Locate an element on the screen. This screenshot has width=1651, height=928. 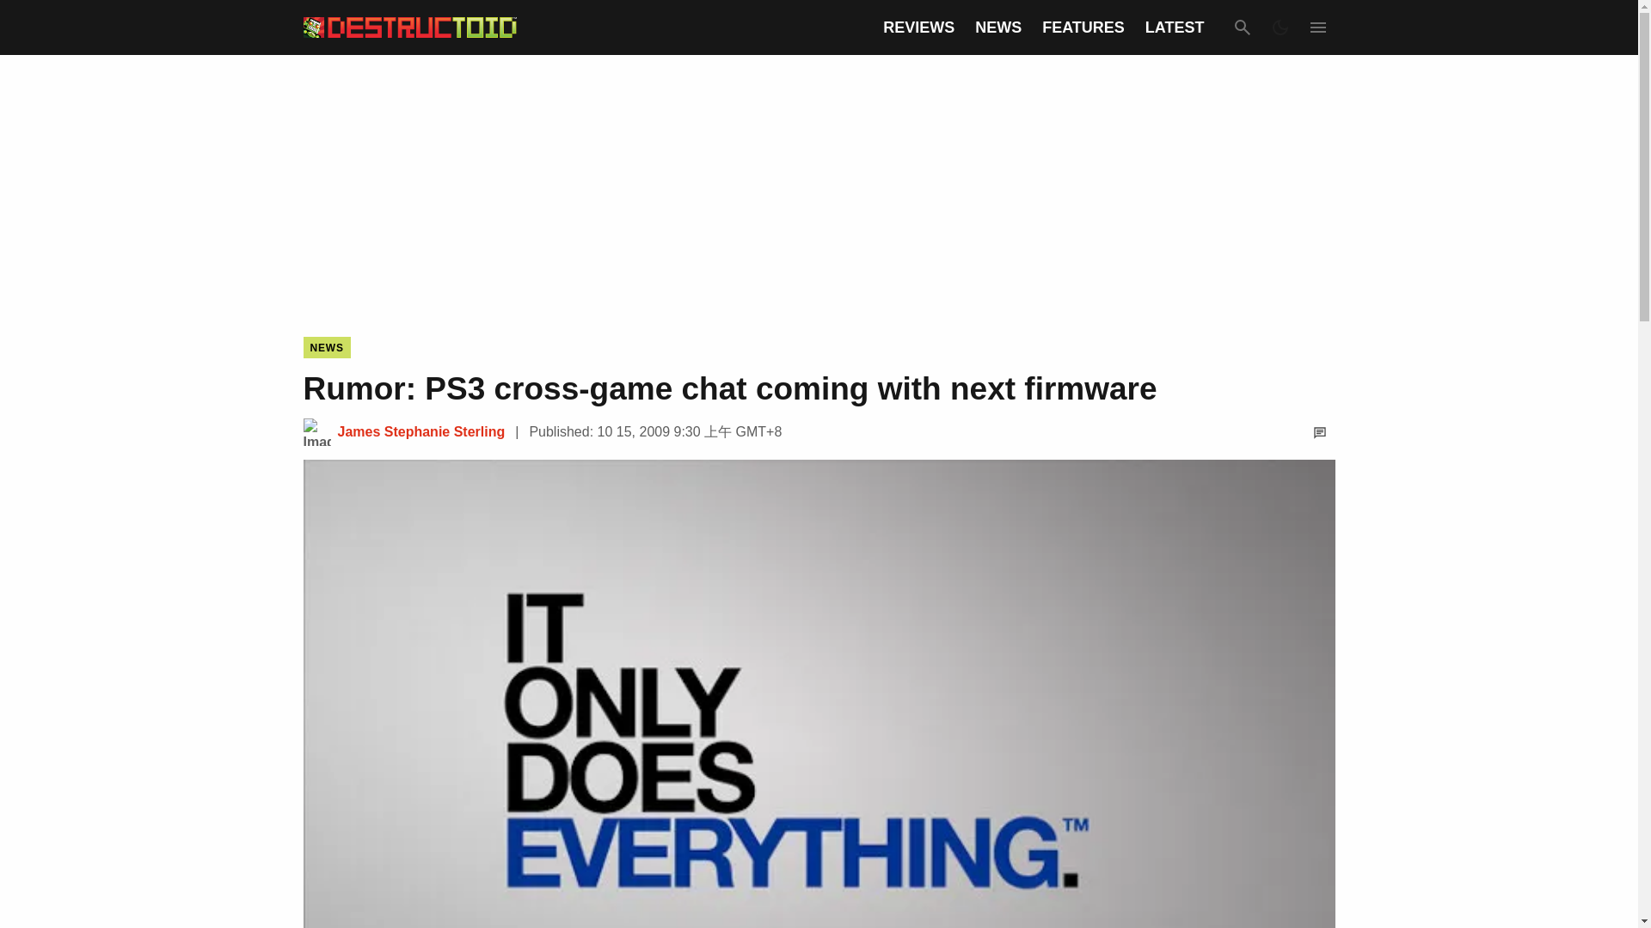
NEWS is located at coordinates (326, 347).